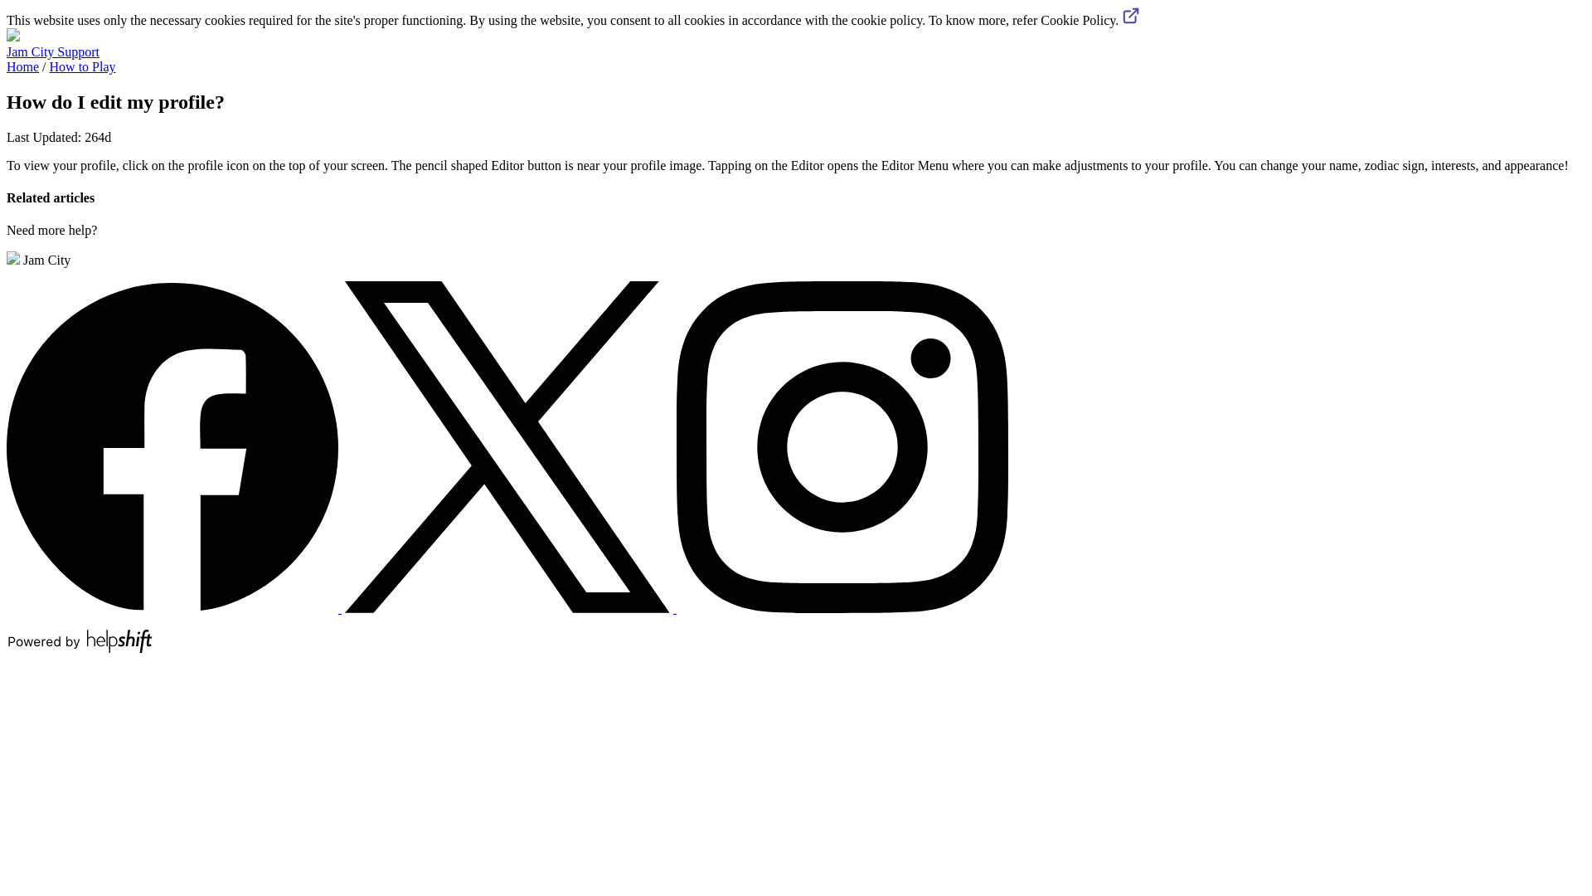 The height and width of the screenshot is (896, 1592). I want to click on Jam City, so click(38, 259).